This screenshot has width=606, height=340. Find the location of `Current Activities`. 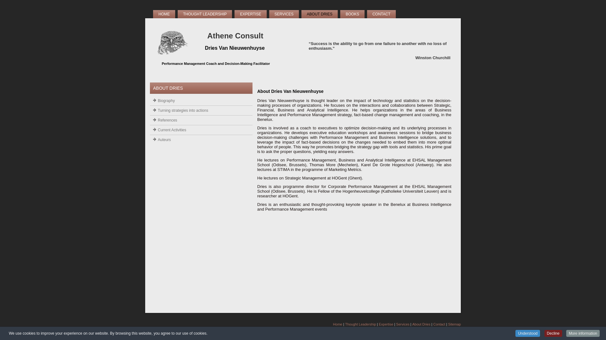

Current Activities is located at coordinates (201, 130).